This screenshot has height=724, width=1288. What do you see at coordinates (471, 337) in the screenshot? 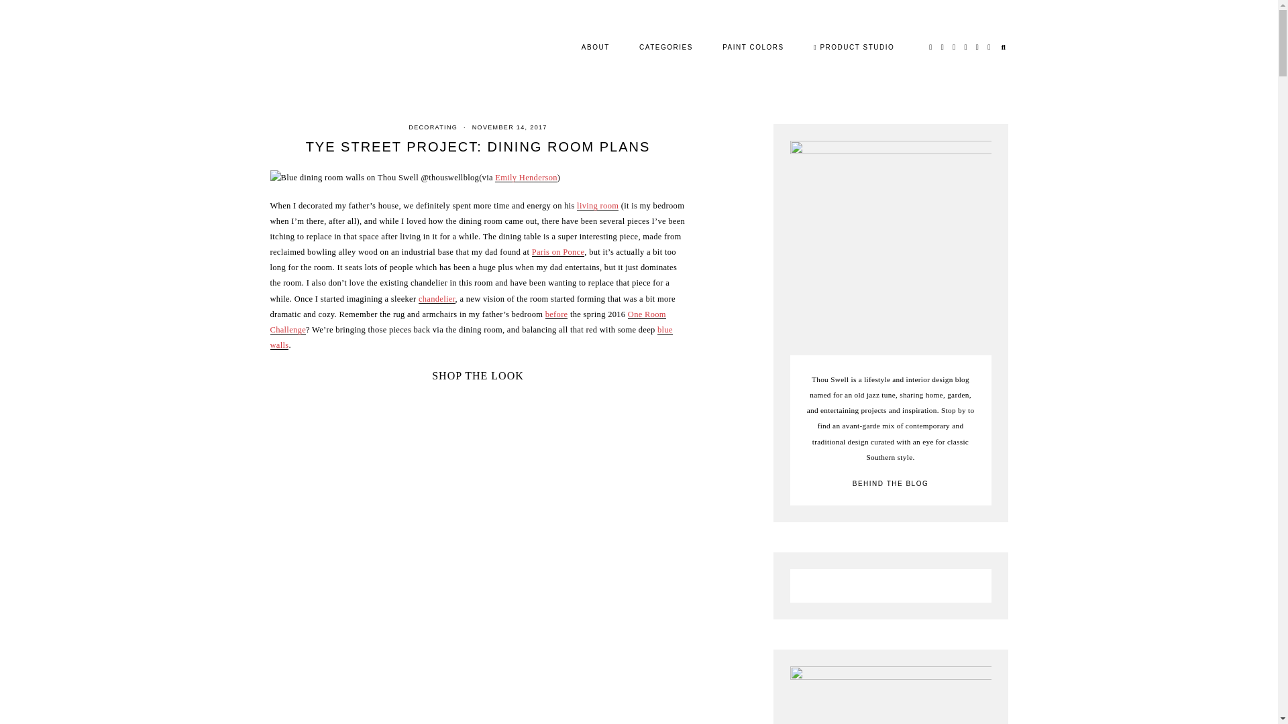
I see `blue walls` at bounding box center [471, 337].